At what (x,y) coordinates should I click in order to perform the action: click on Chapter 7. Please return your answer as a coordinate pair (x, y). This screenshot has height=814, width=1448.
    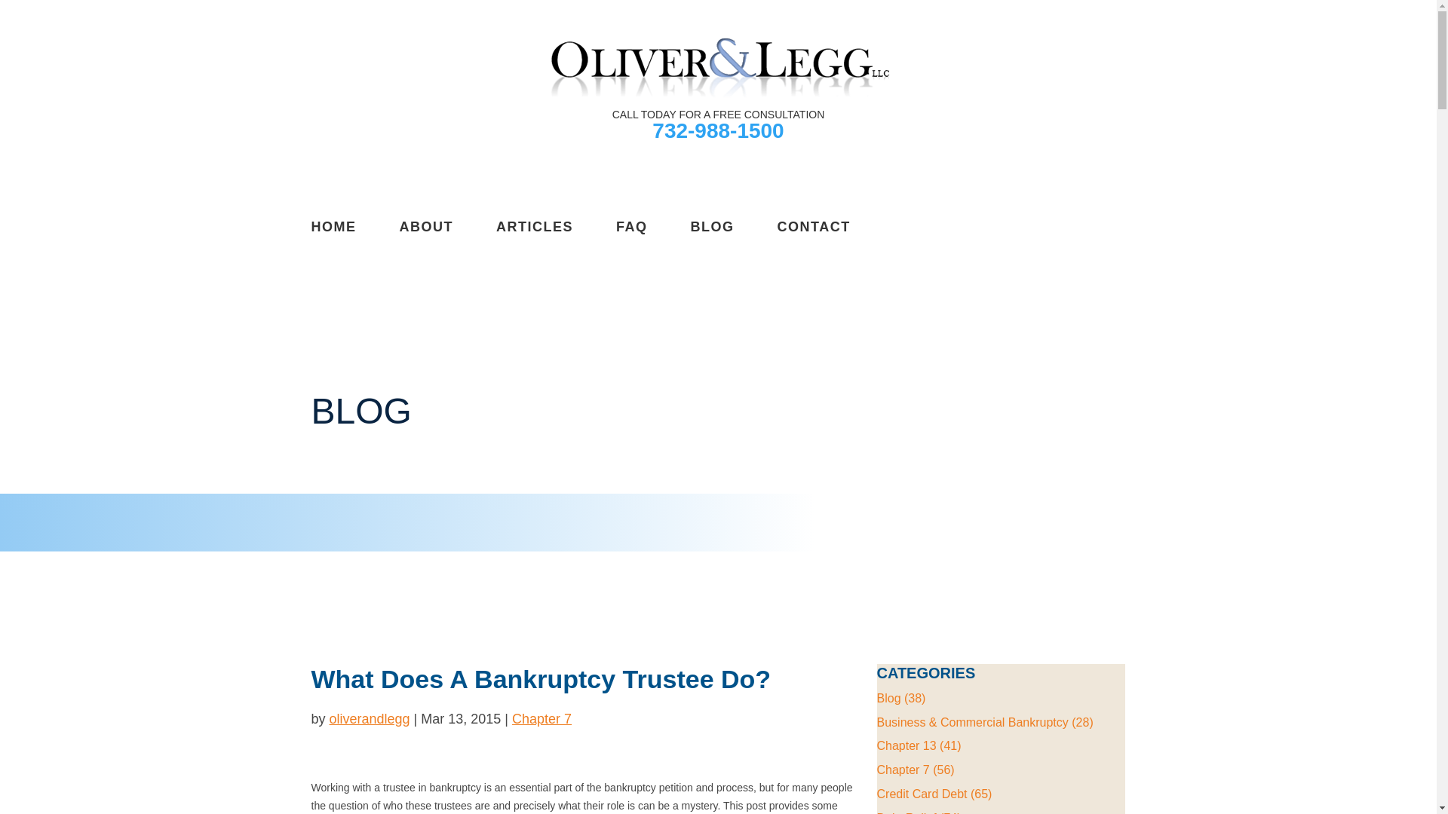
    Looking at the image, I should click on (541, 719).